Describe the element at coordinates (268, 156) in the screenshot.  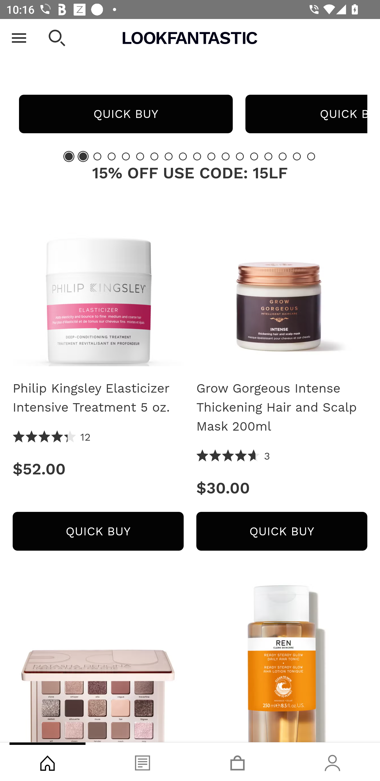
I see `Slide 15` at that location.